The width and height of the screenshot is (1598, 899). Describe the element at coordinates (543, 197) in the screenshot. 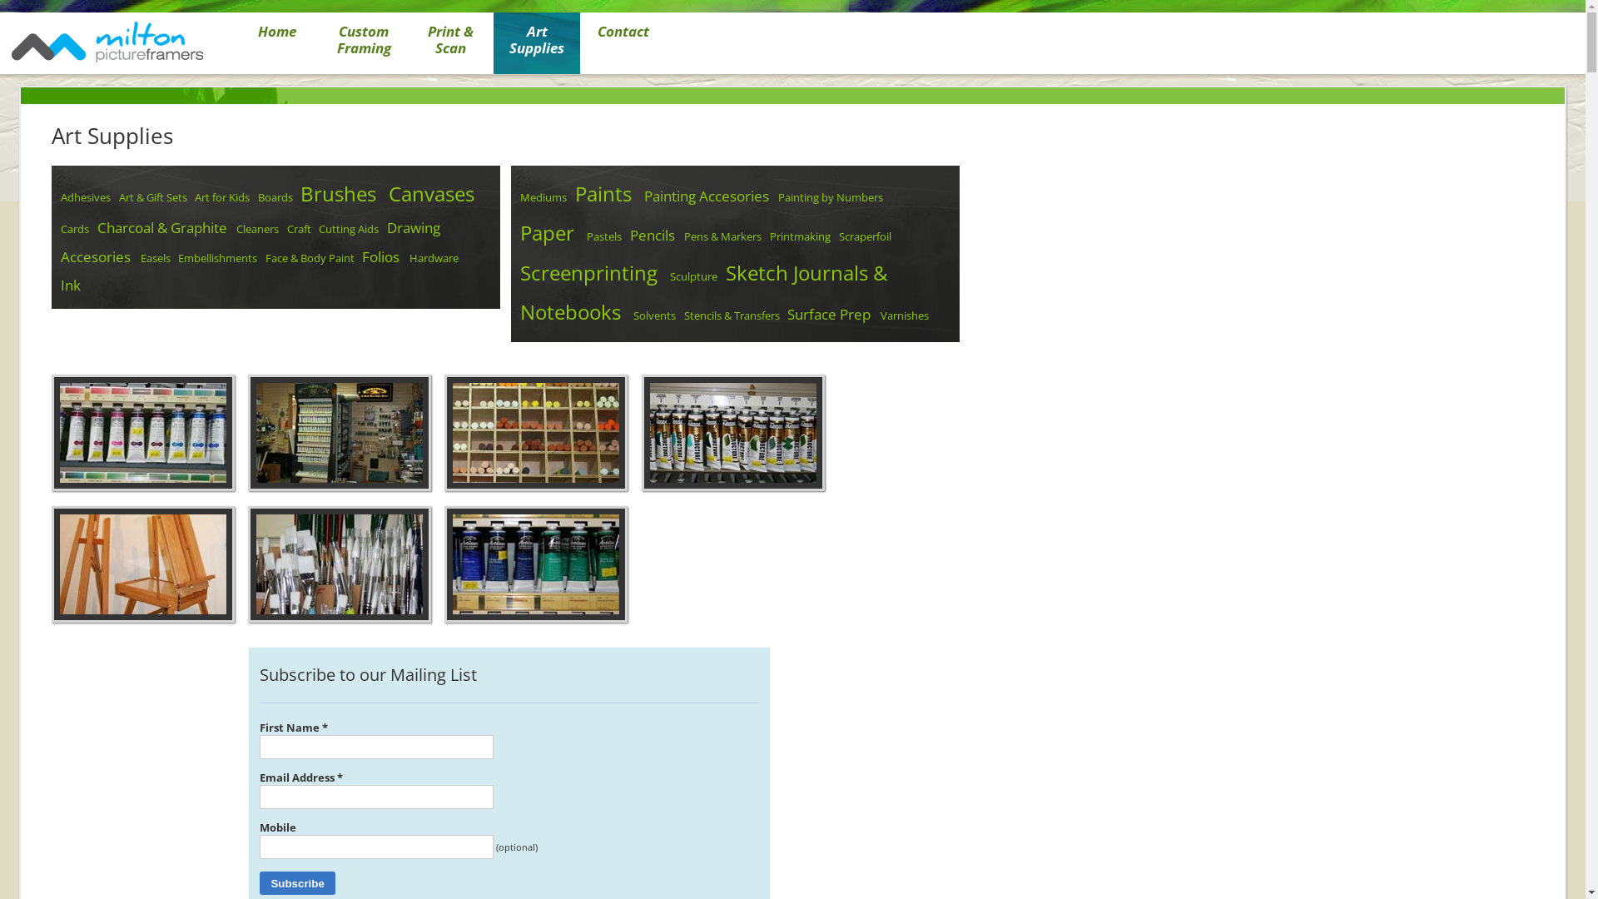

I see `Mediums` at that location.